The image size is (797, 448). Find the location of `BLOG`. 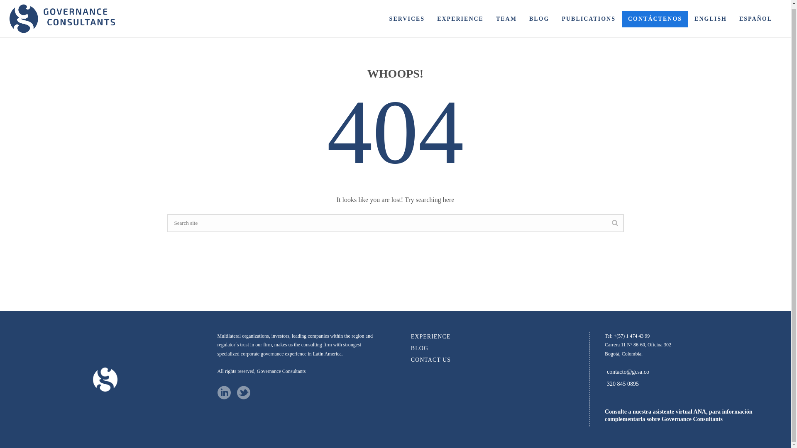

BLOG is located at coordinates (539, 17).